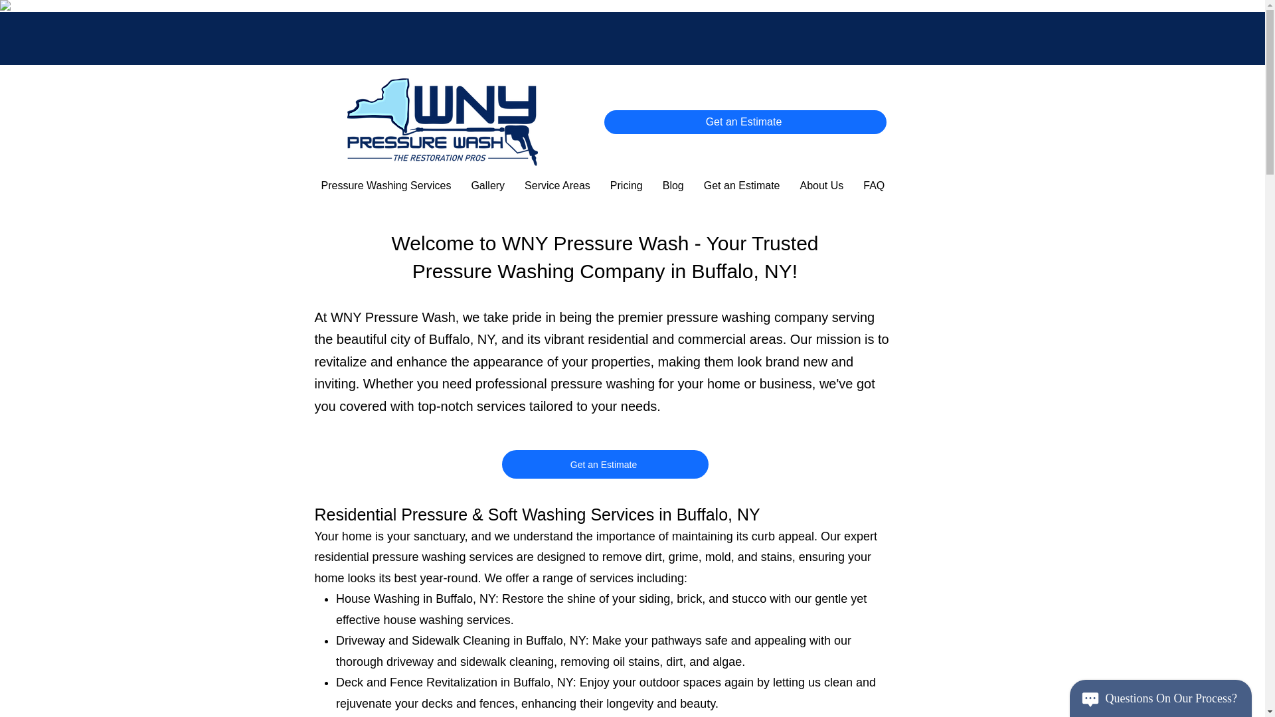 This screenshot has height=717, width=1275. What do you see at coordinates (673, 186) in the screenshot?
I see `Blog` at bounding box center [673, 186].